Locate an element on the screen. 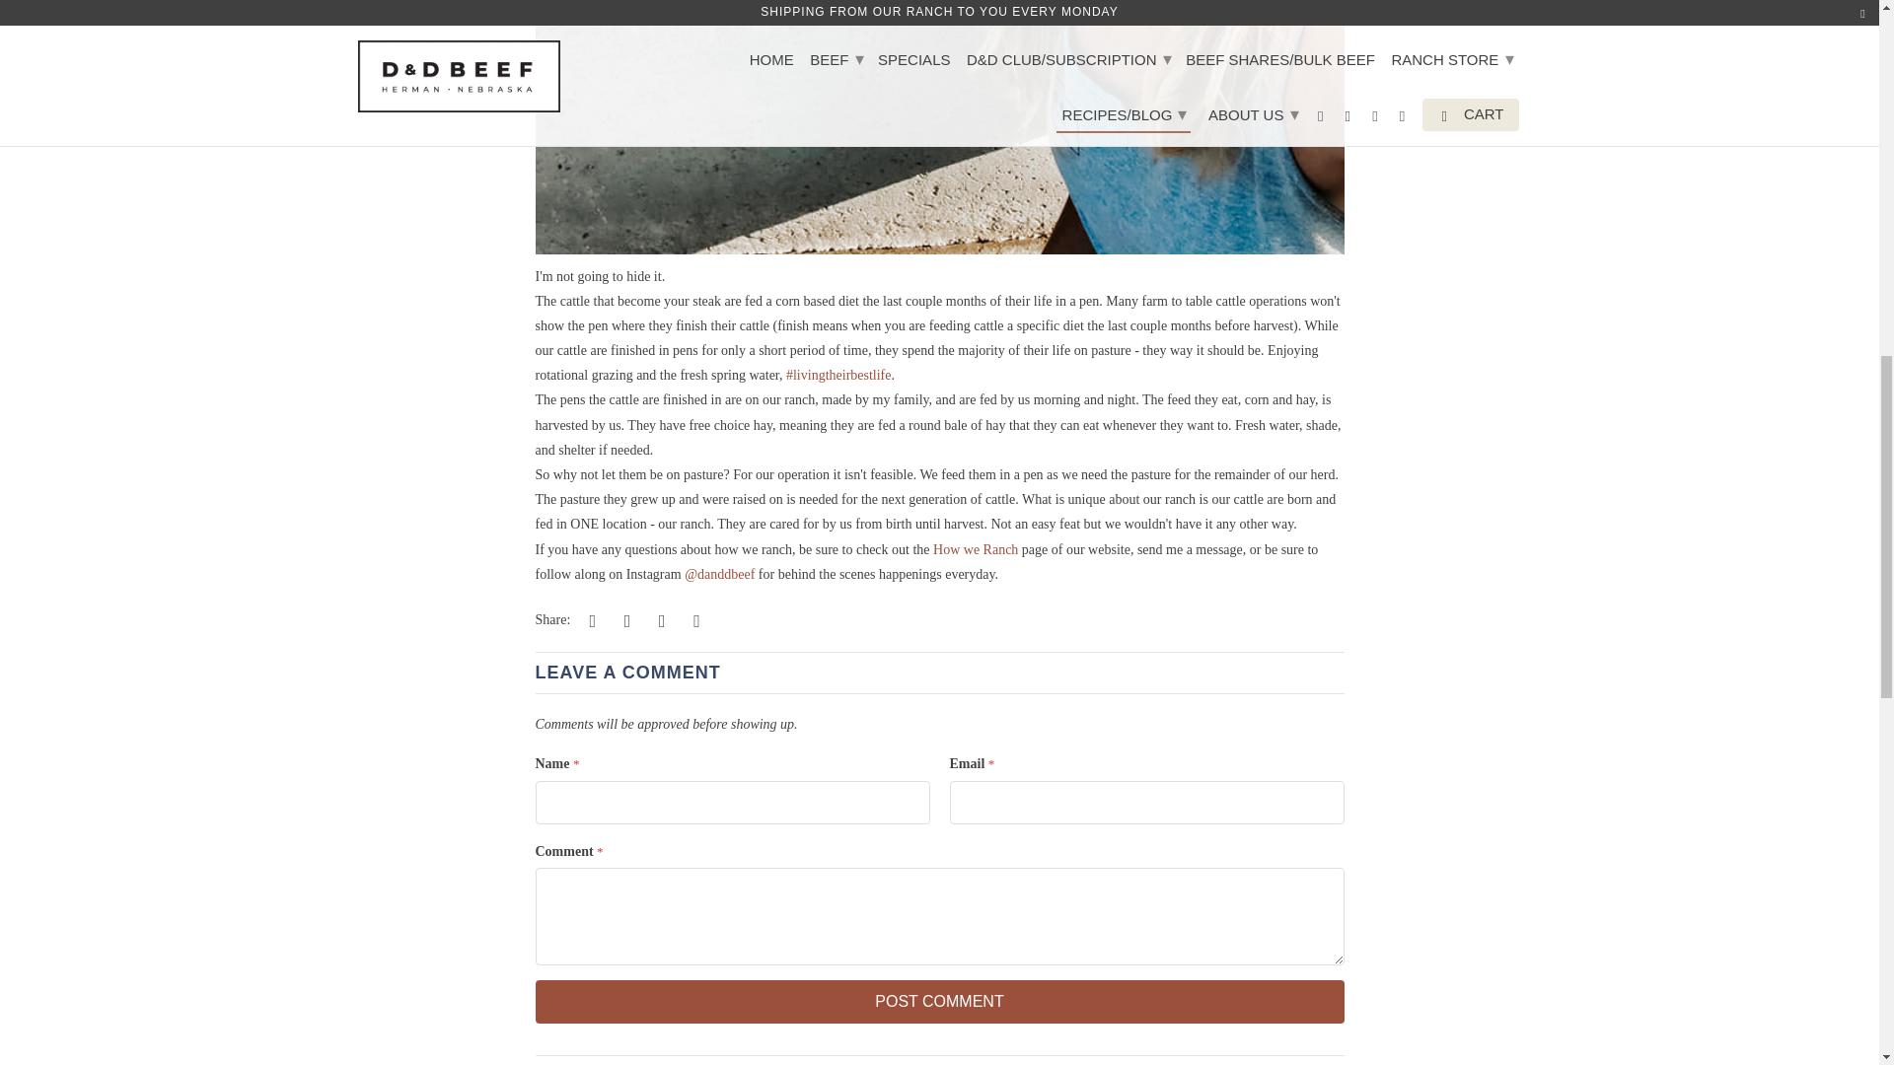 The height and width of the screenshot is (1065, 1894). Email this to a friend is located at coordinates (694, 619).